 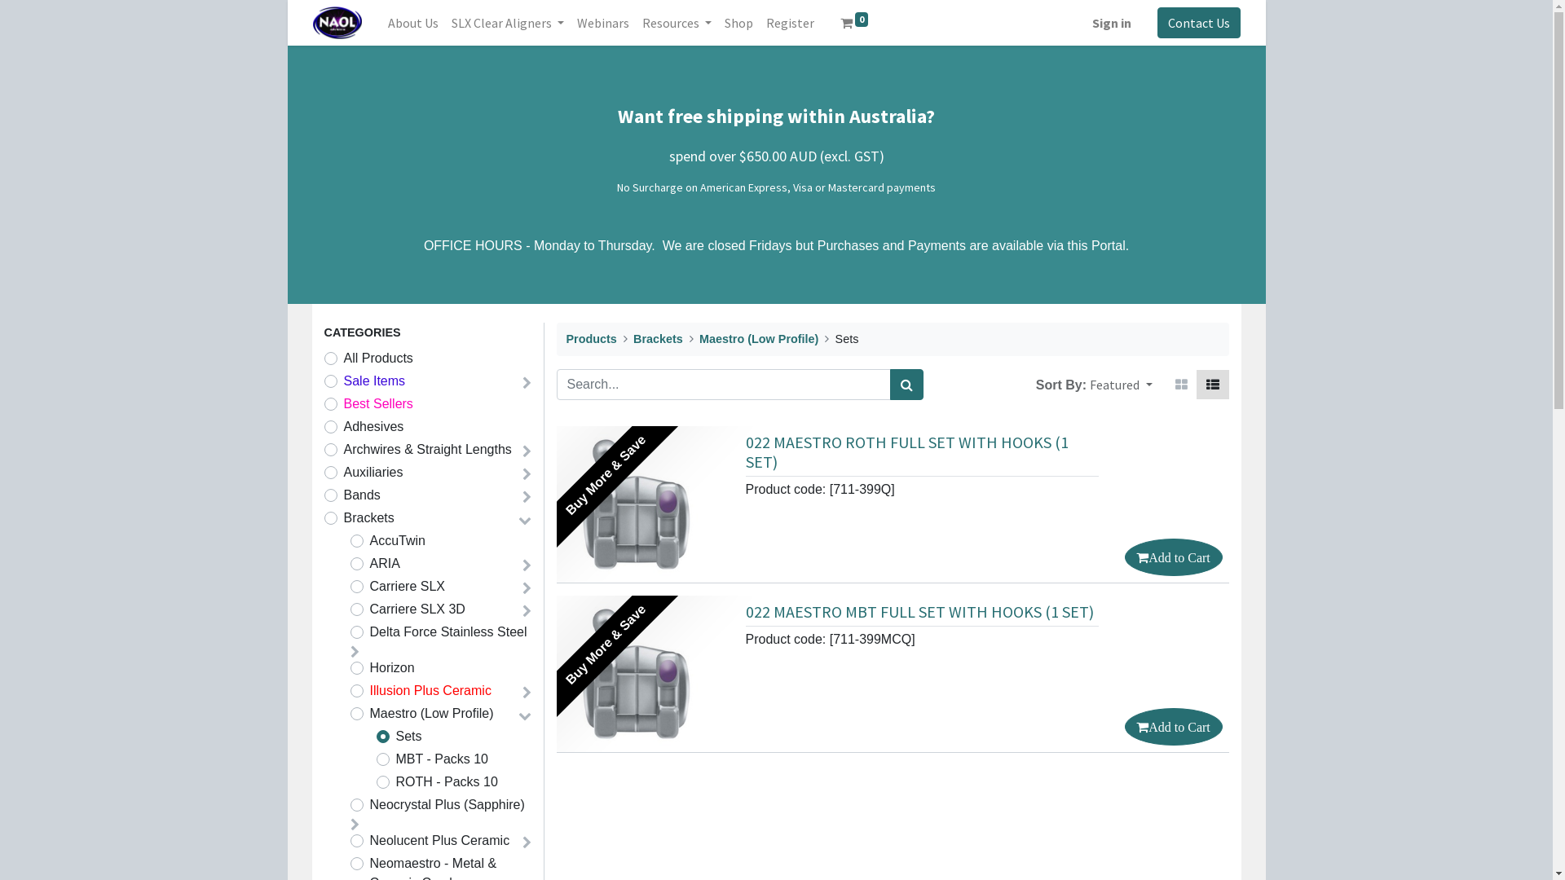 I want to click on Sign in, so click(x=1112, y=23).